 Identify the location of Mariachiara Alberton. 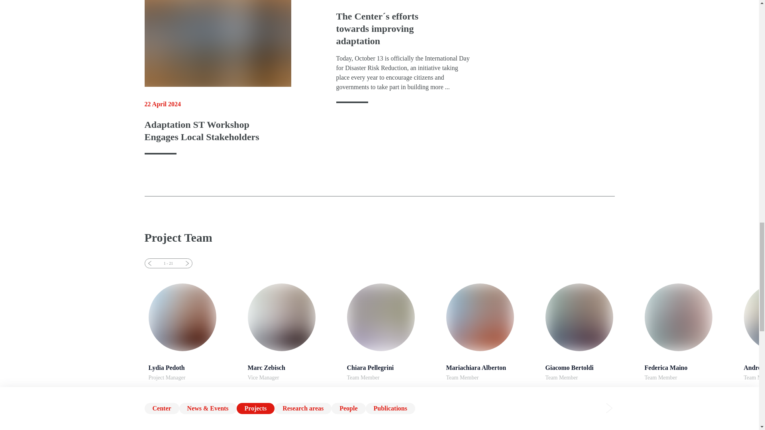
(690, 332).